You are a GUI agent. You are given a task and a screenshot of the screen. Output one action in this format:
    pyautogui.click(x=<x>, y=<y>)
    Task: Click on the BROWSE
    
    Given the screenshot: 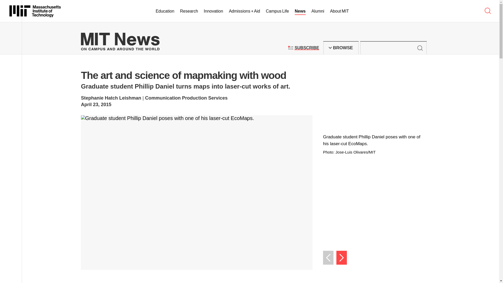 What is the action you would take?
    pyautogui.click(x=307, y=48)
    